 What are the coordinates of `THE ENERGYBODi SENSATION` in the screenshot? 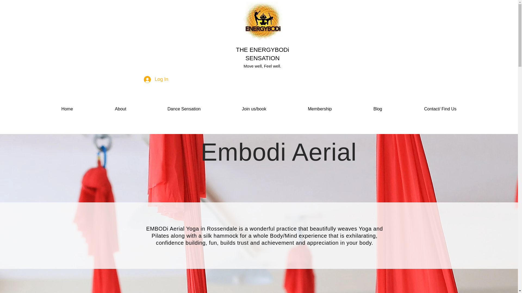 It's located at (262, 54).